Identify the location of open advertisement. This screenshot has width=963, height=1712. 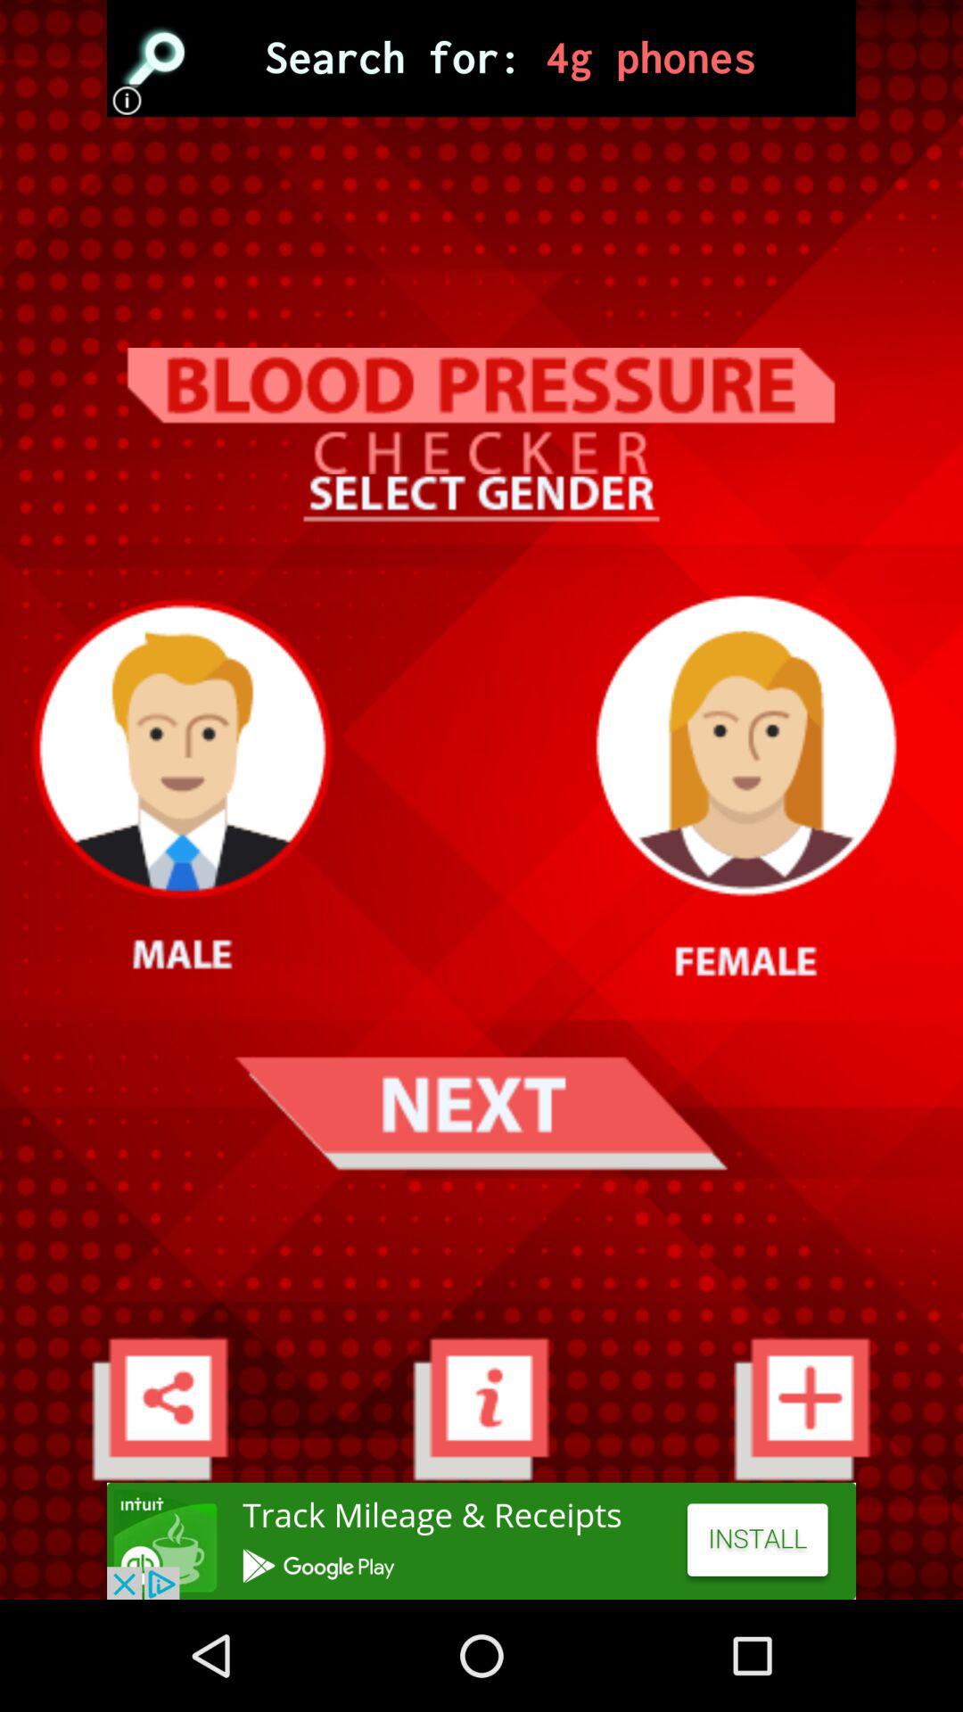
(481, 59).